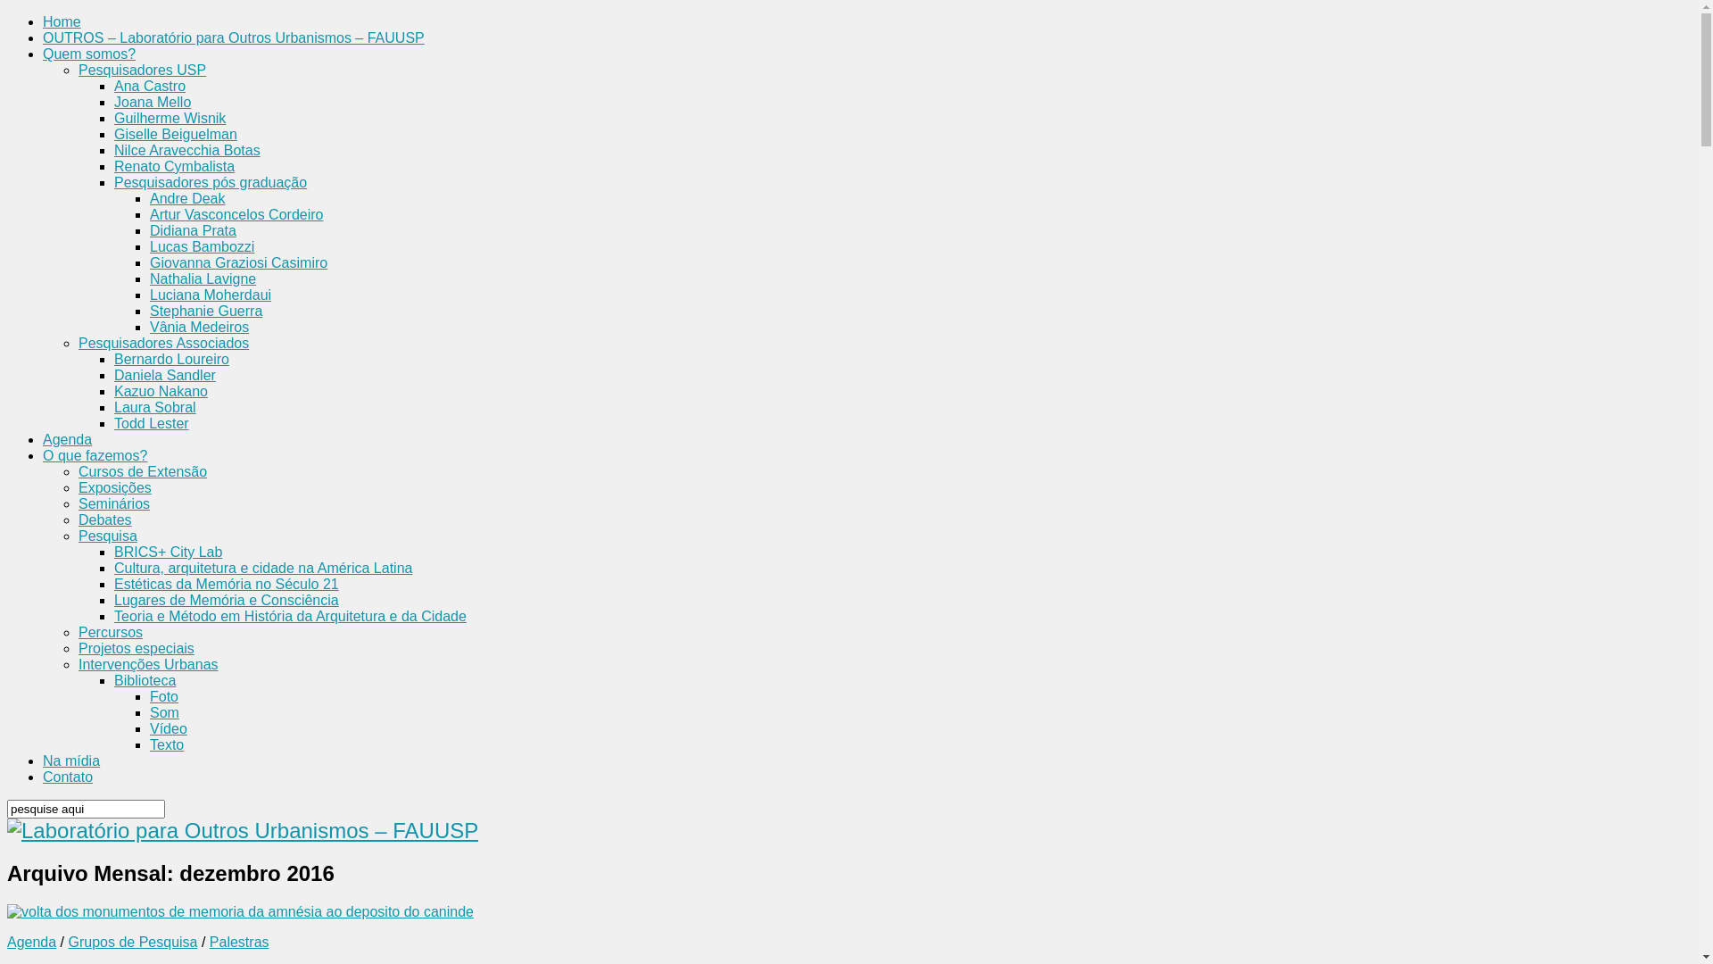 Image resolution: width=1713 pixels, height=964 pixels. I want to click on Debates, so click(105, 519).